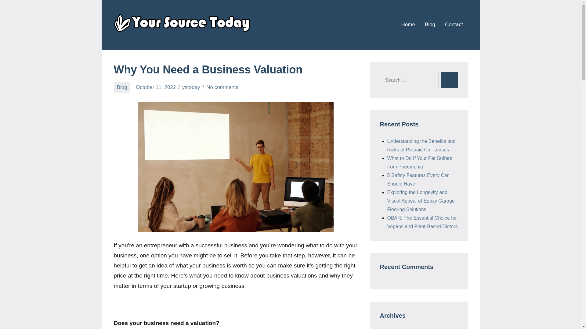 Image resolution: width=586 pixels, height=329 pixels. Describe the element at coordinates (421, 145) in the screenshot. I see `Understanding the Benefits and Risks of Prepaid Car Leases` at that location.